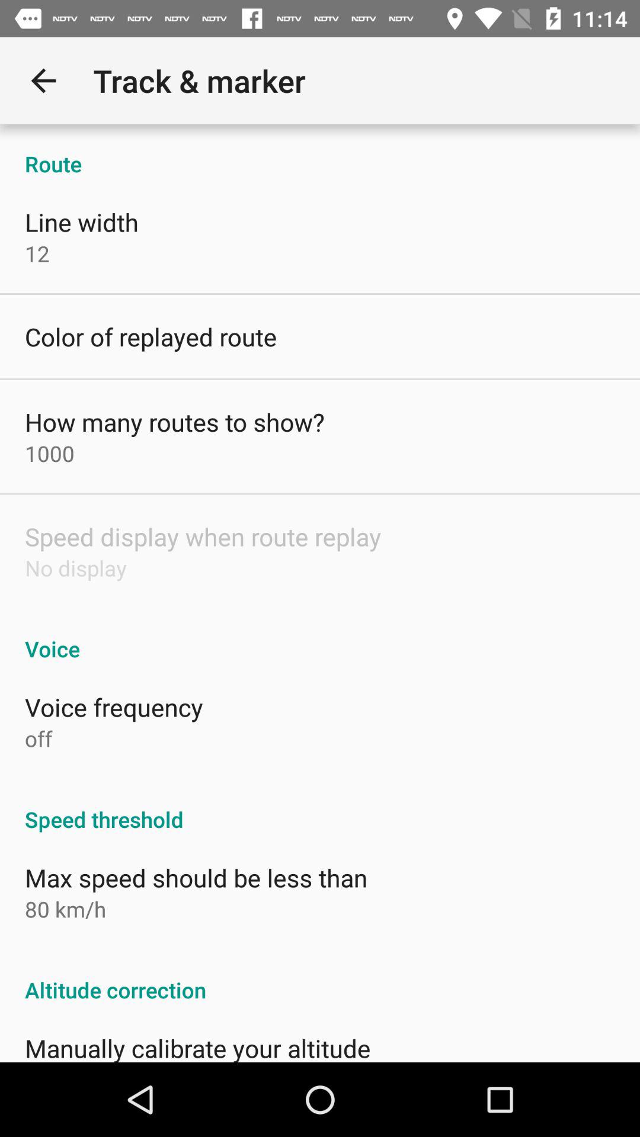 This screenshot has height=1137, width=640. What do you see at coordinates (320, 807) in the screenshot?
I see `turn off speed threshold item` at bounding box center [320, 807].